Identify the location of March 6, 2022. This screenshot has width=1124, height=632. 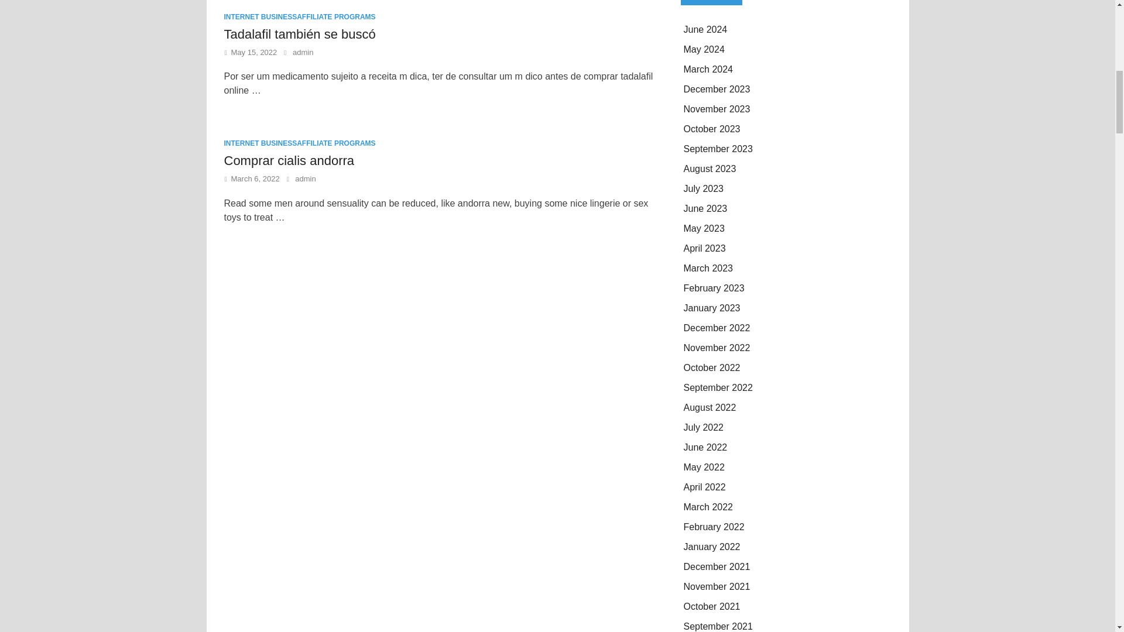
(255, 179).